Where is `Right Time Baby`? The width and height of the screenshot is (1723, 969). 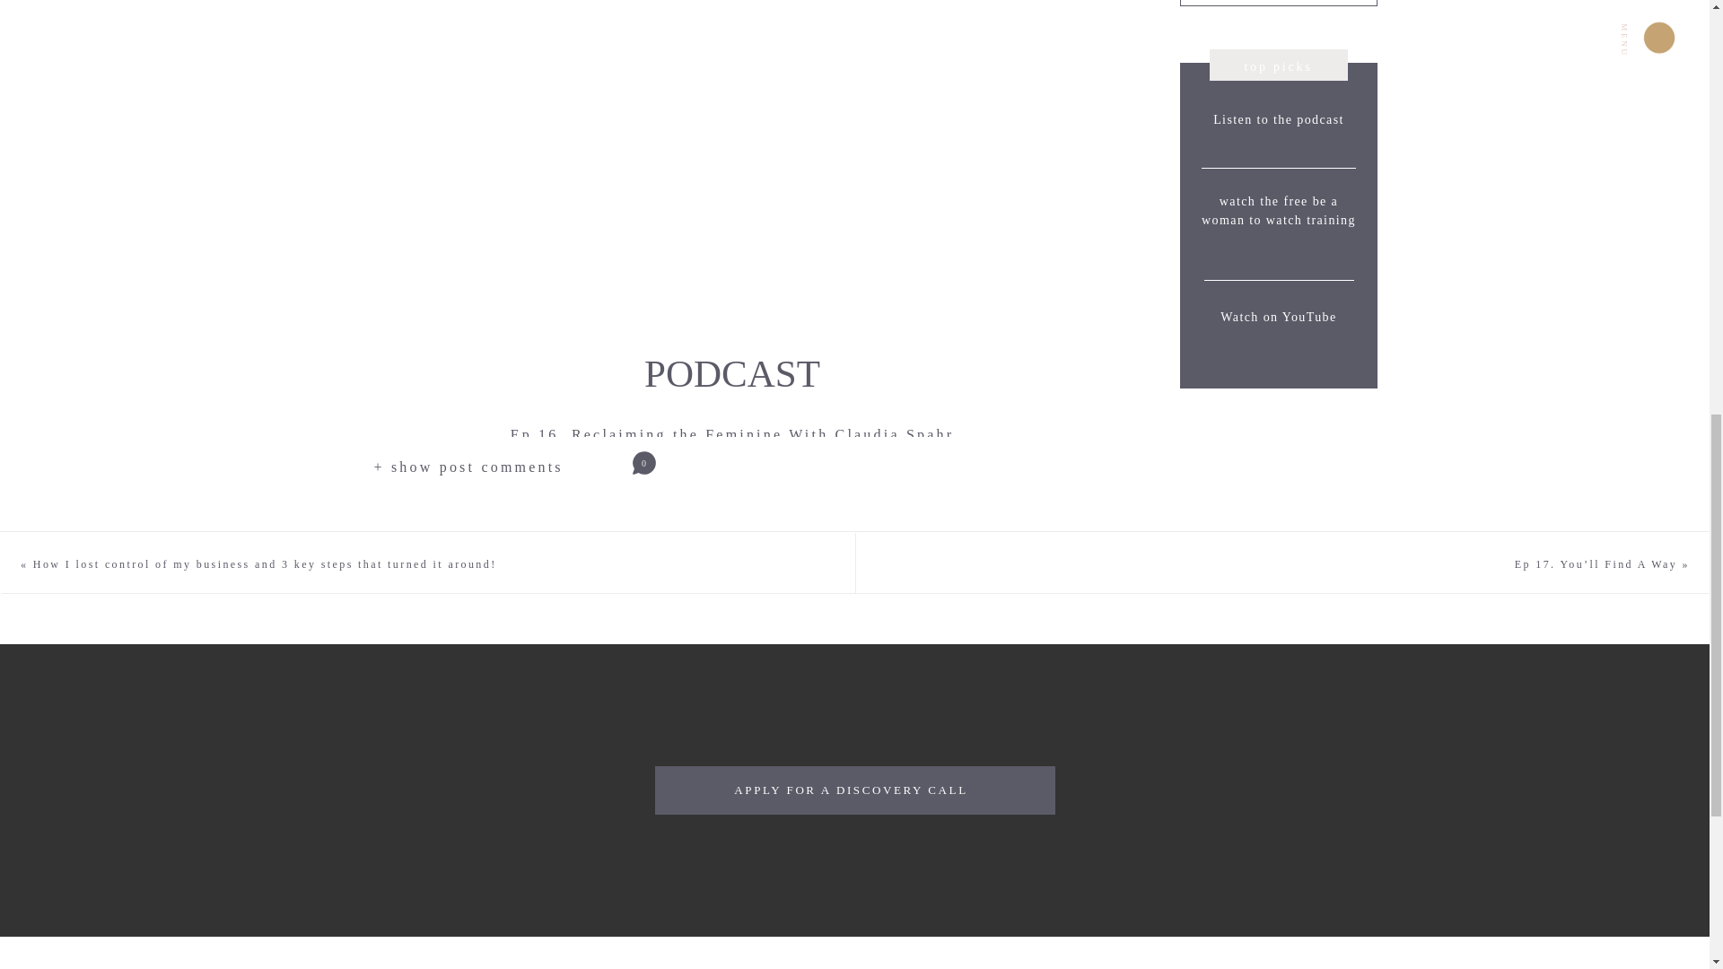 Right Time Baby is located at coordinates (872, 472).